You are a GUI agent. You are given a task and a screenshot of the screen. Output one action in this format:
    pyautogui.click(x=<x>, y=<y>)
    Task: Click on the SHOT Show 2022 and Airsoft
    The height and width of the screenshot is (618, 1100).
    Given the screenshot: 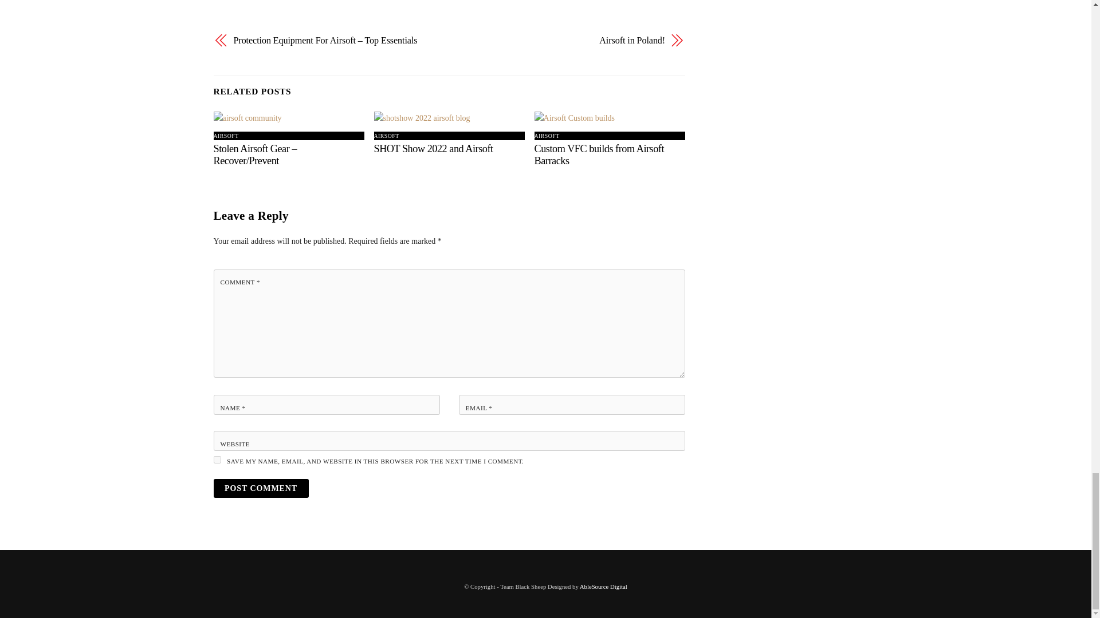 What is the action you would take?
    pyautogui.click(x=433, y=149)
    